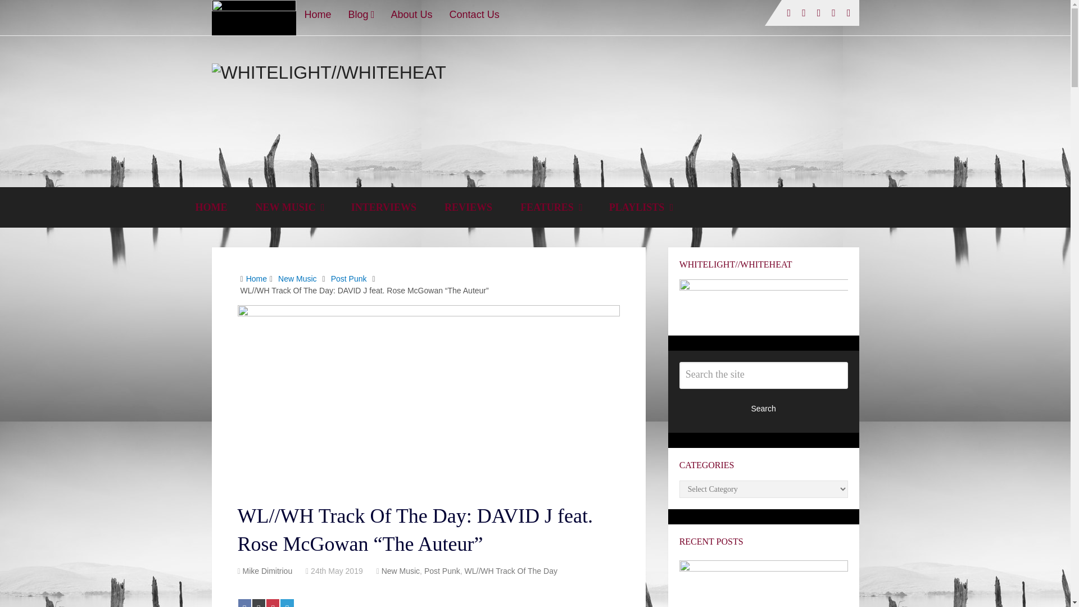 This screenshot has height=607, width=1079. I want to click on FEATURES, so click(551, 207).